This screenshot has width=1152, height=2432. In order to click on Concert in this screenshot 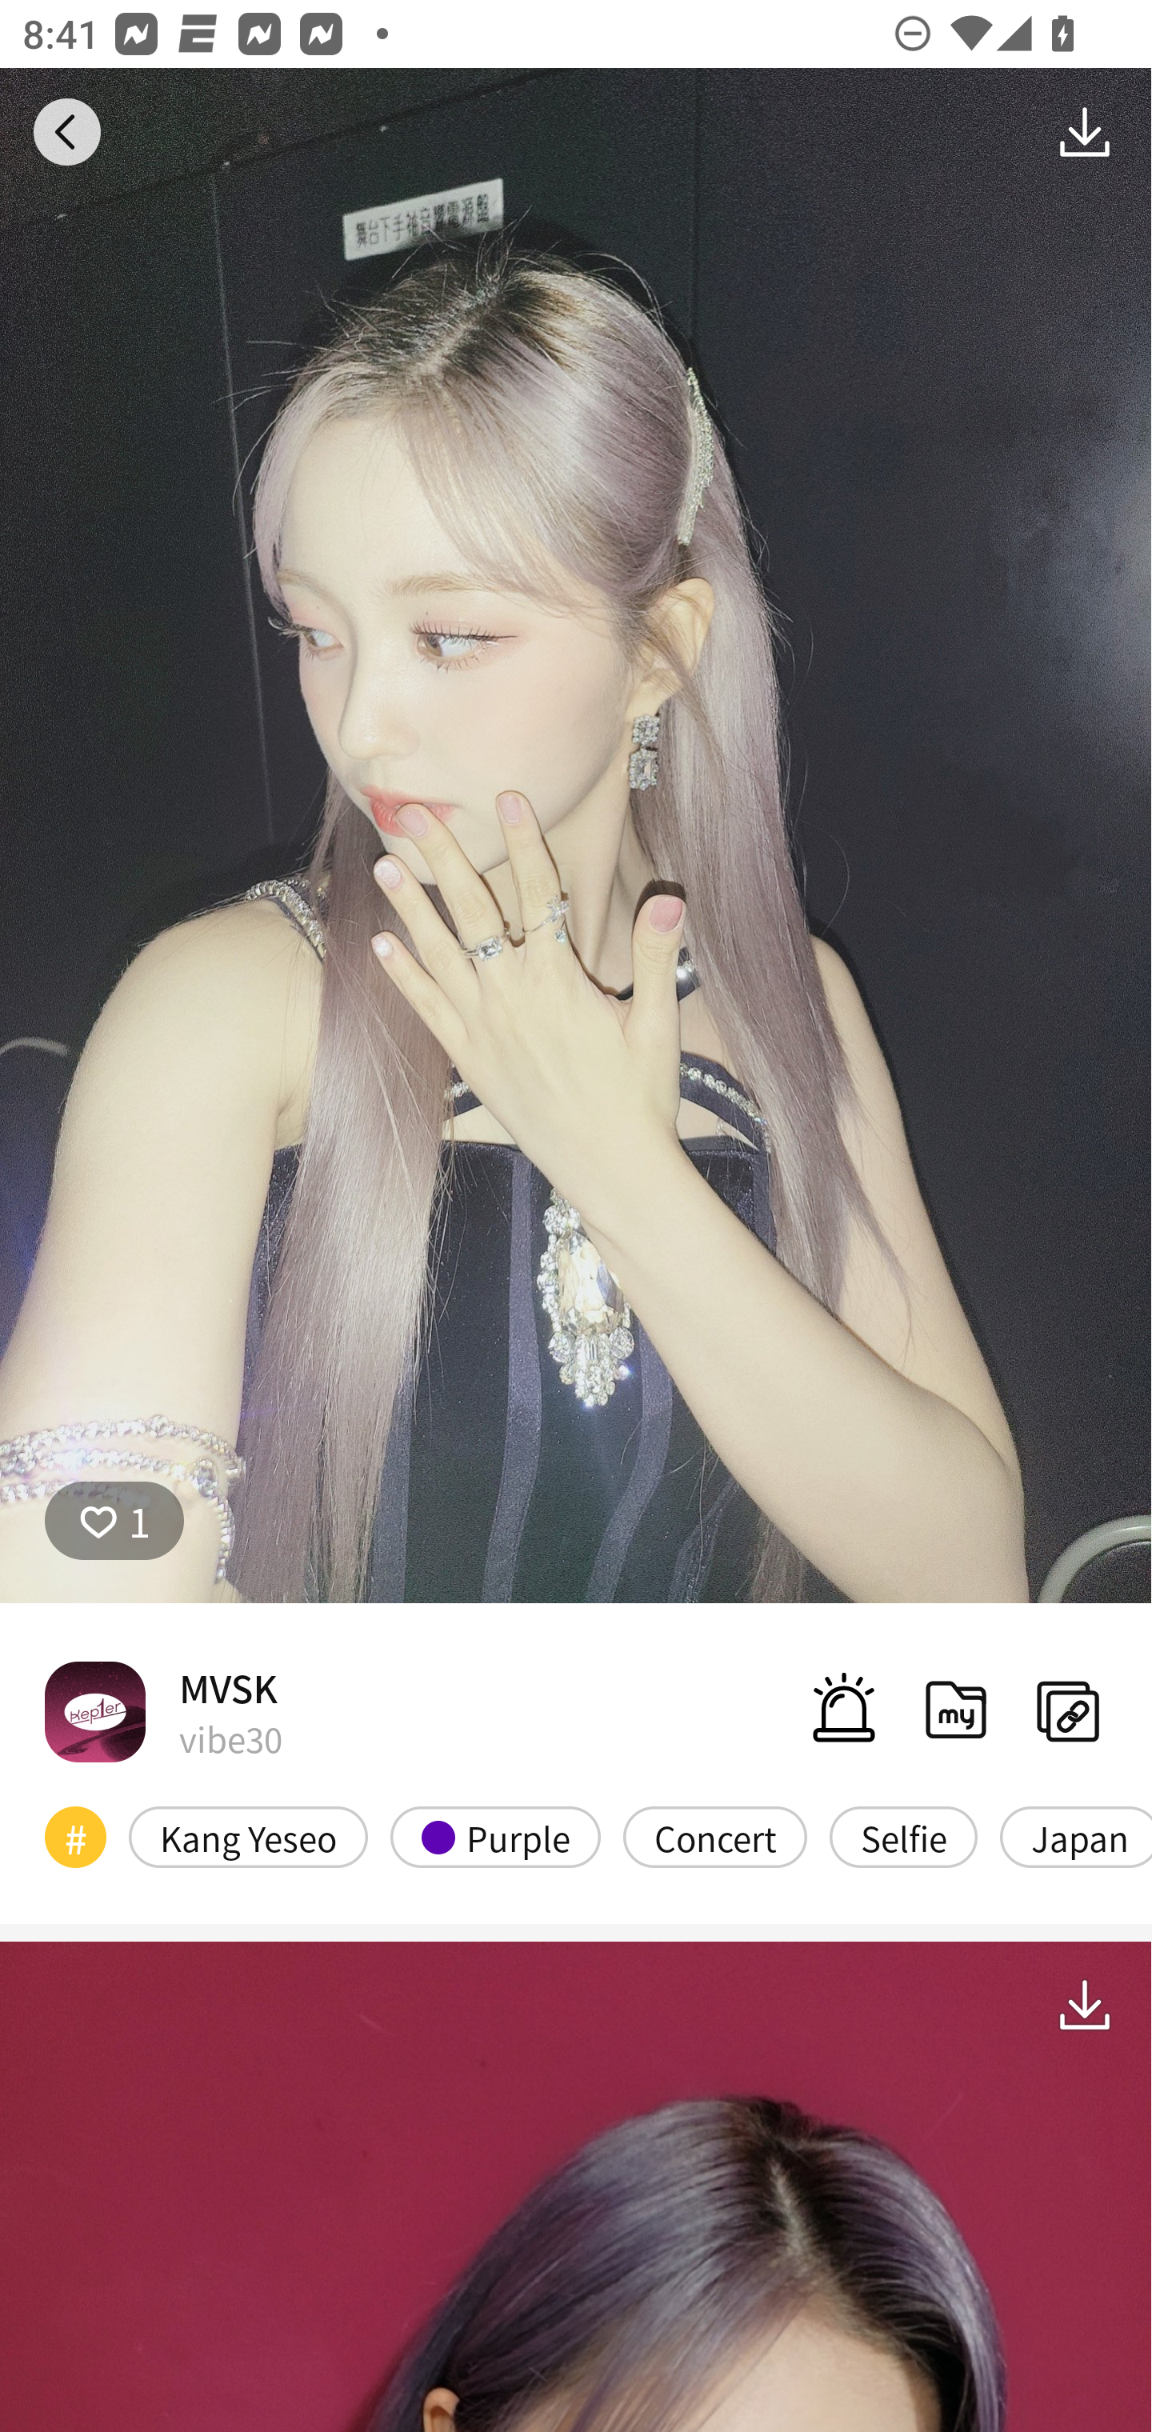, I will do `click(715, 1837)`.